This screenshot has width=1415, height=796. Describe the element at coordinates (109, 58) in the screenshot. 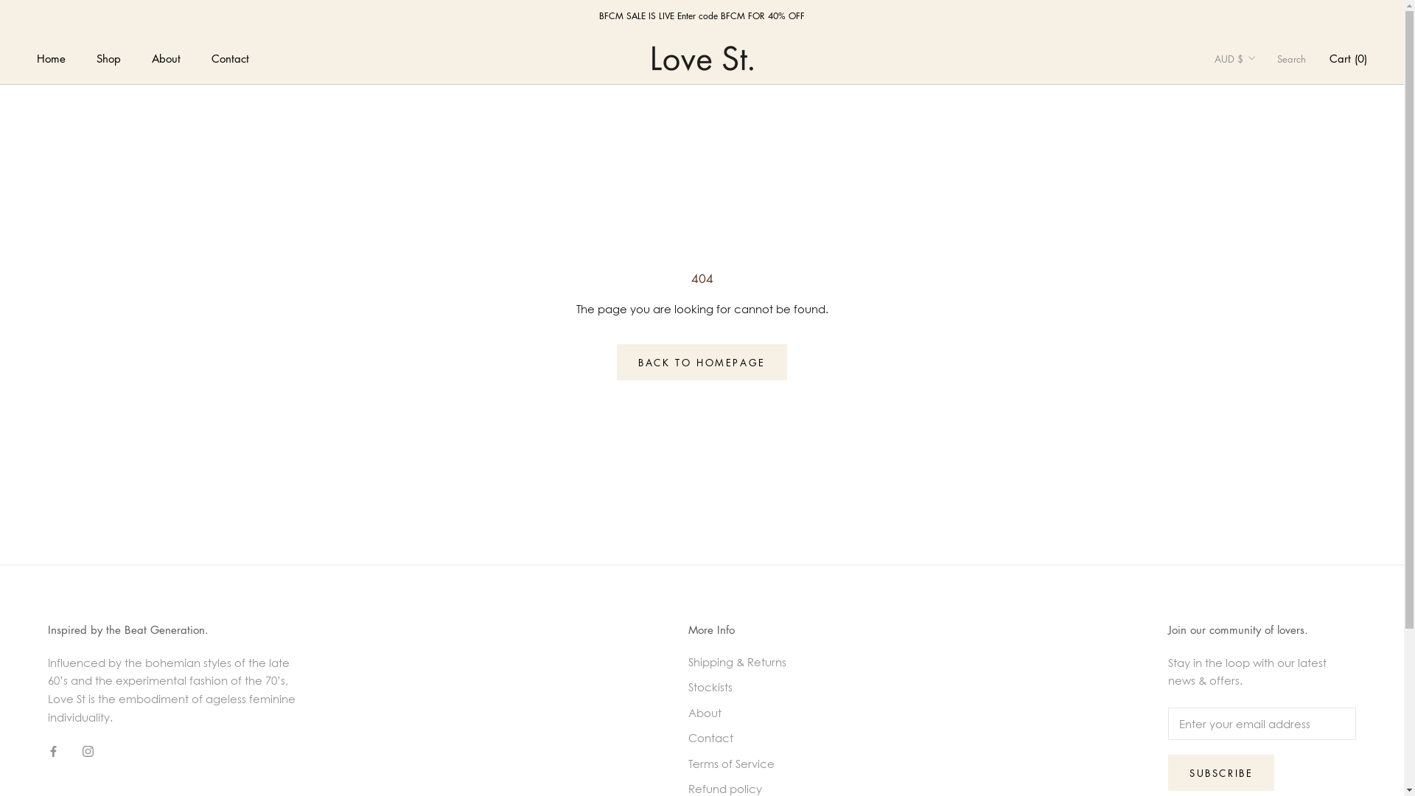

I see `Shop` at that location.